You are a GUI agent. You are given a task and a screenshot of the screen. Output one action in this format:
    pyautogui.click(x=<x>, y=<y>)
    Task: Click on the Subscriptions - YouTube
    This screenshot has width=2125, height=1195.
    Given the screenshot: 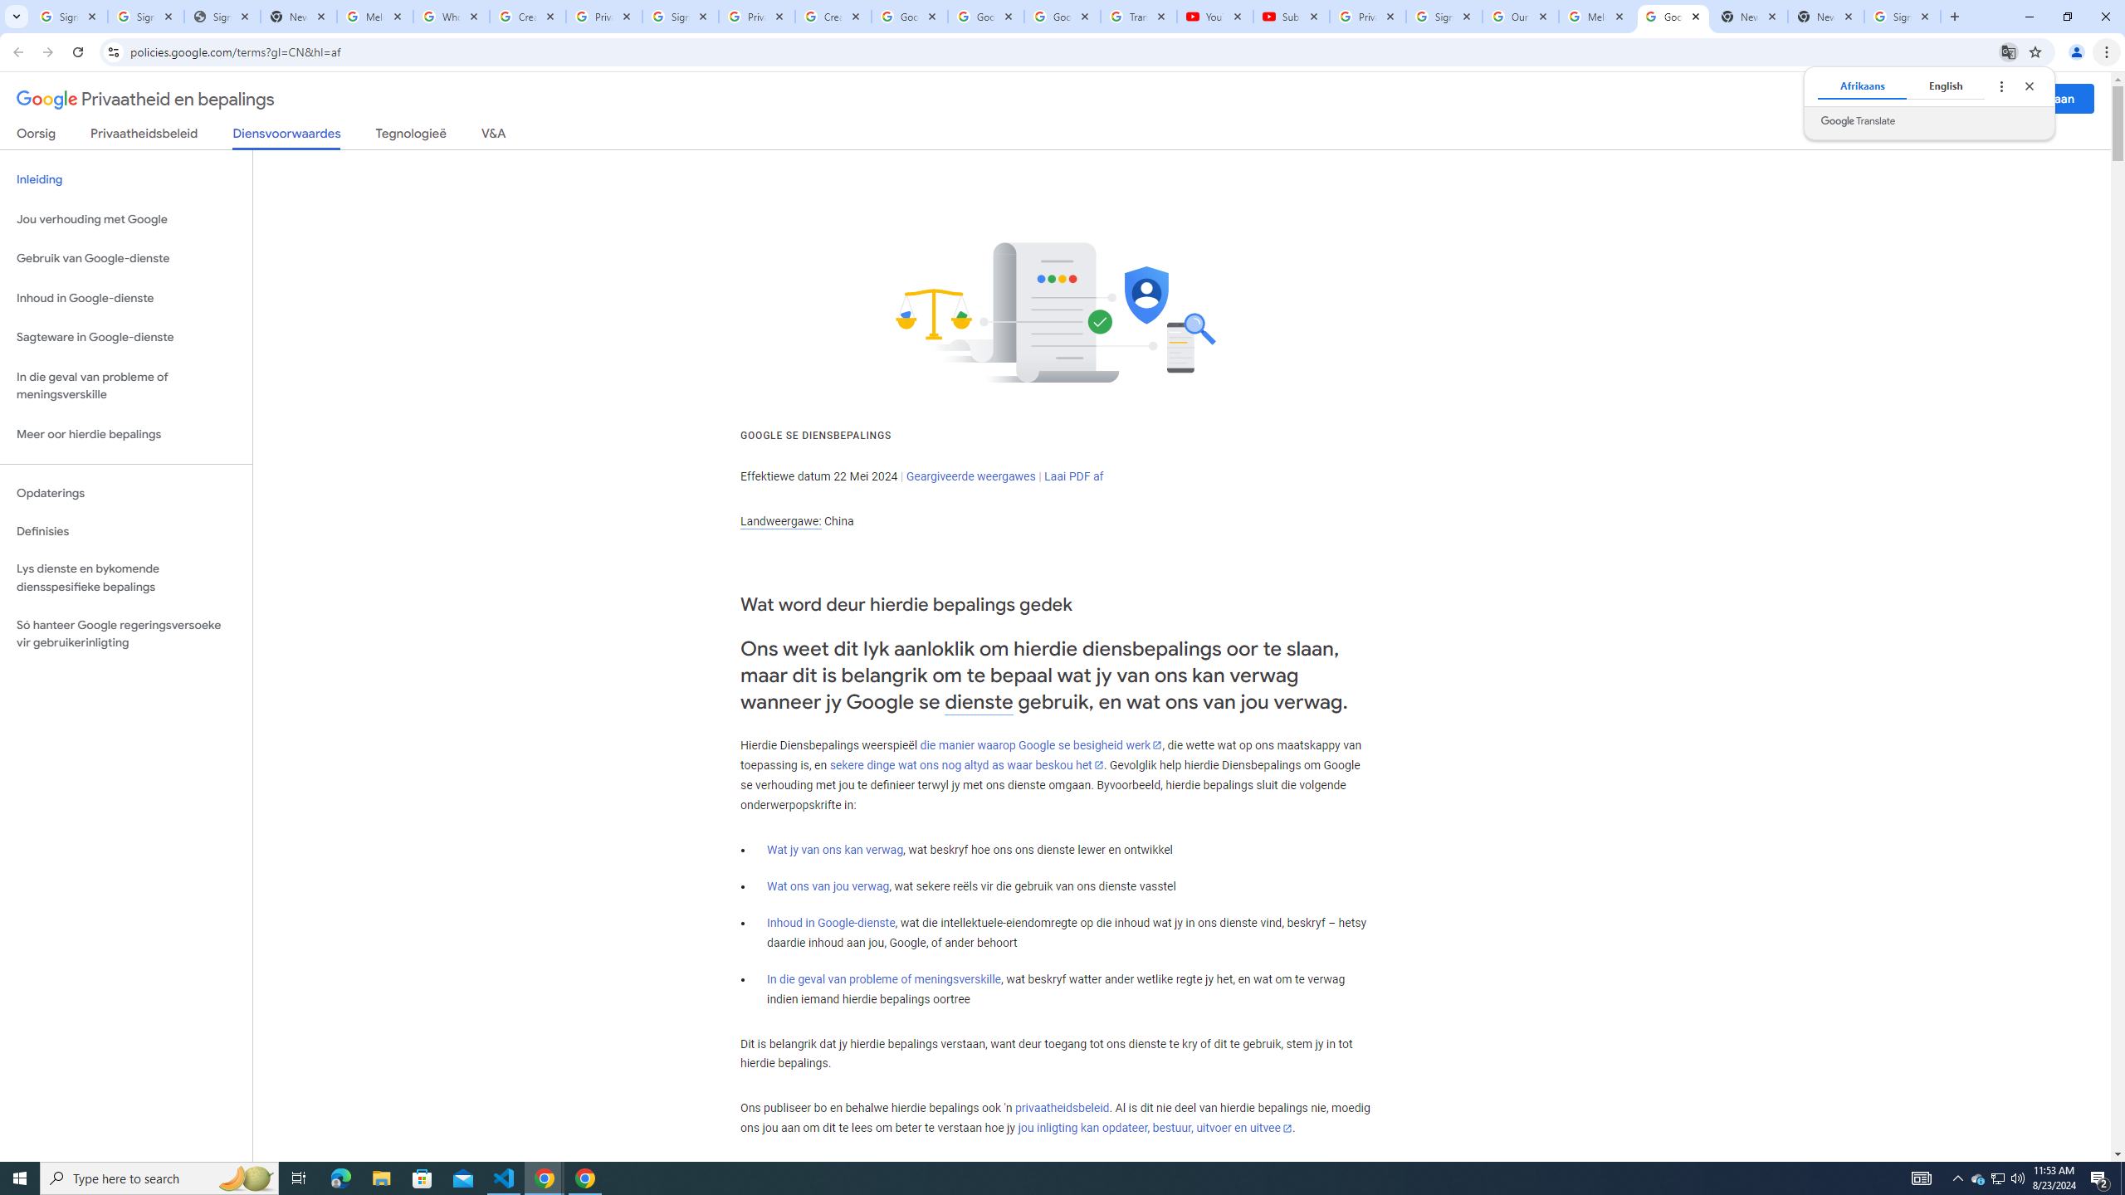 What is the action you would take?
    pyautogui.click(x=1291, y=17)
    